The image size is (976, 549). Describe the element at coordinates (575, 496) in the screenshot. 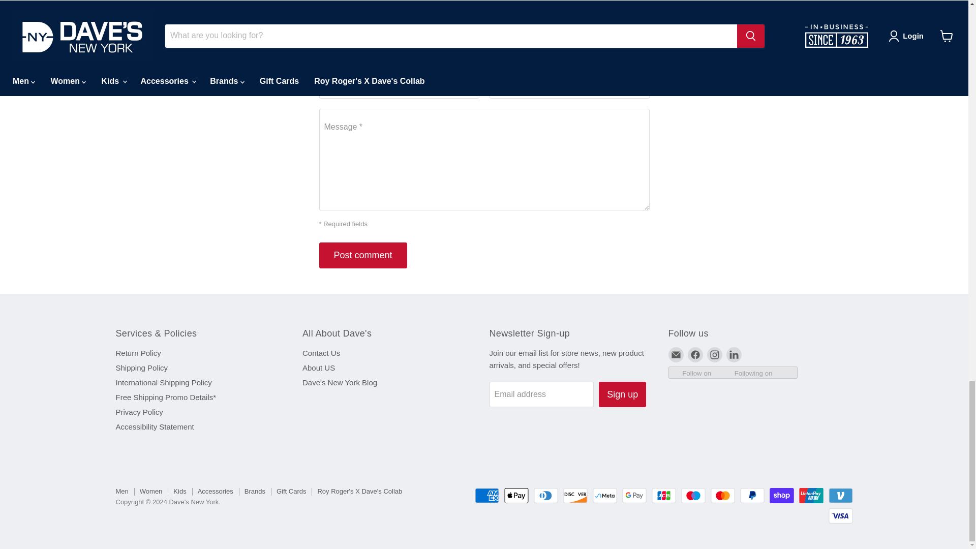

I see `Discover` at that location.